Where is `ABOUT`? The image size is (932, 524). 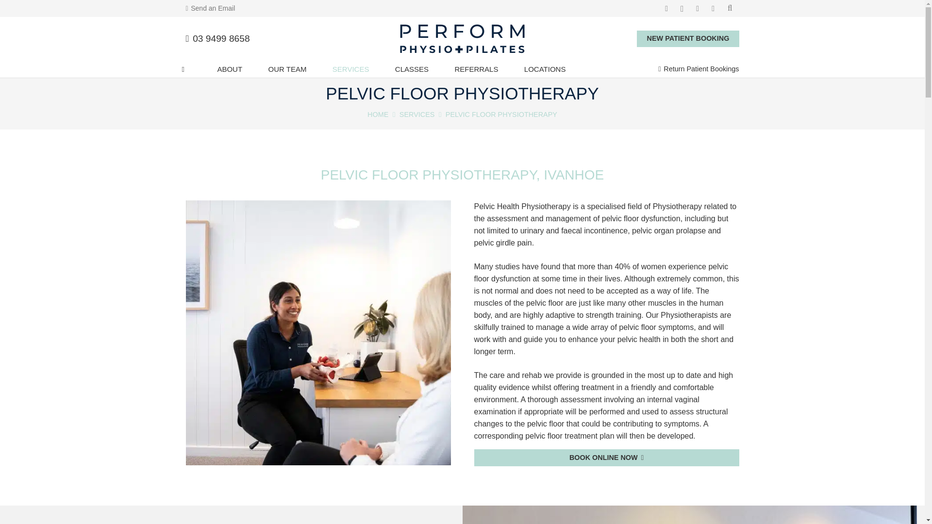 ABOUT is located at coordinates (229, 69).